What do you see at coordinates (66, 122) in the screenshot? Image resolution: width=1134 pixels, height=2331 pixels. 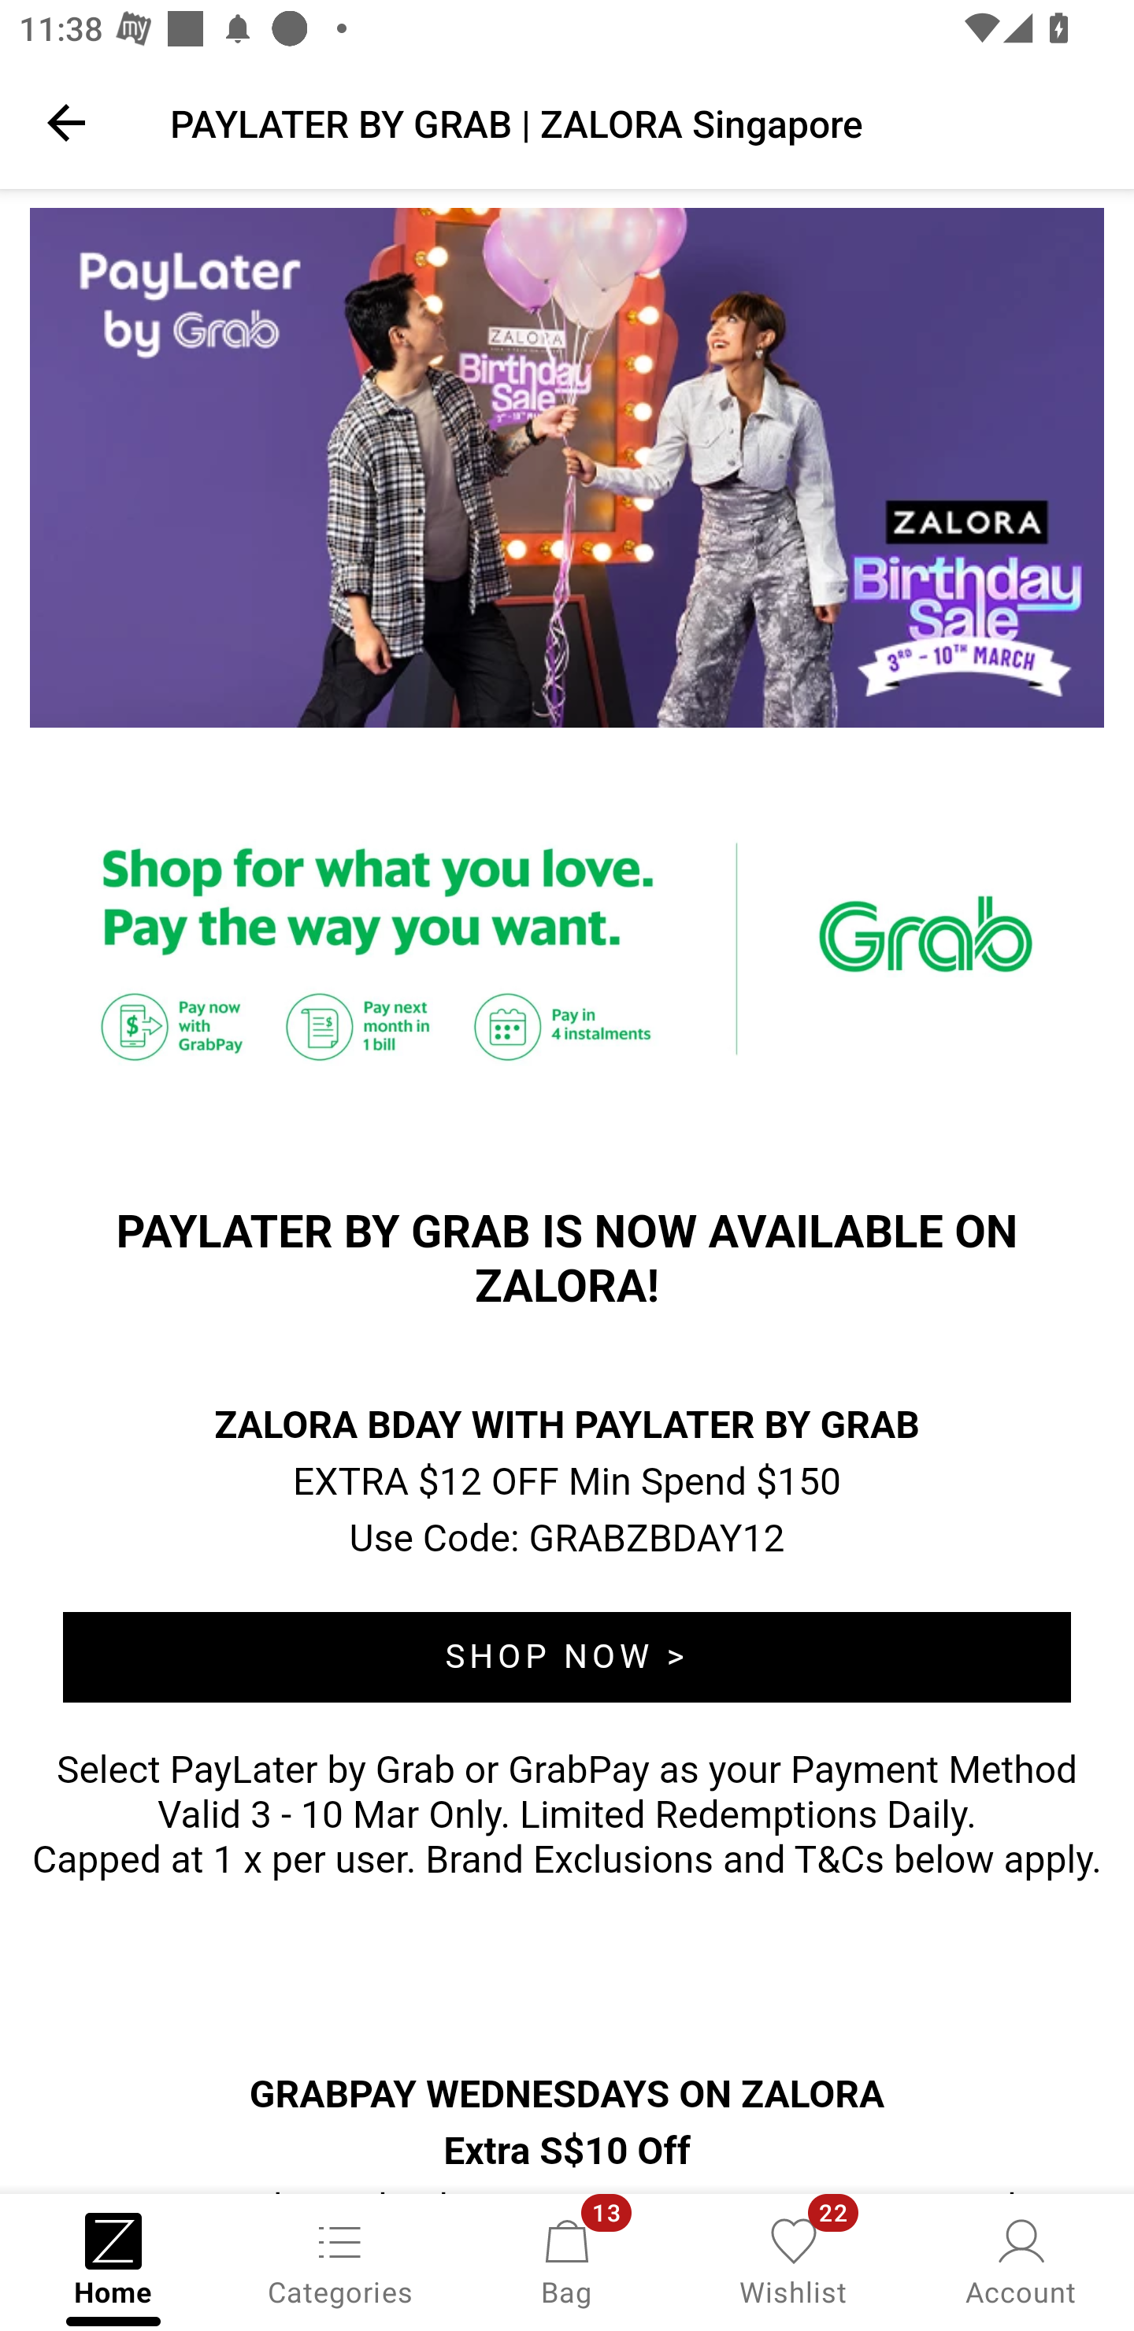 I see `Navigate up` at bounding box center [66, 122].